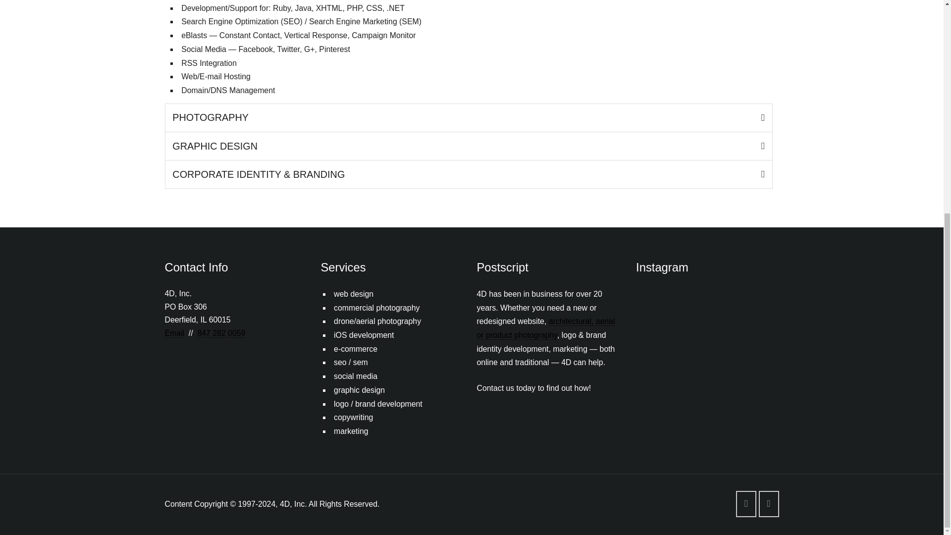 The image size is (951, 535). What do you see at coordinates (174, 333) in the screenshot?
I see `Email` at bounding box center [174, 333].